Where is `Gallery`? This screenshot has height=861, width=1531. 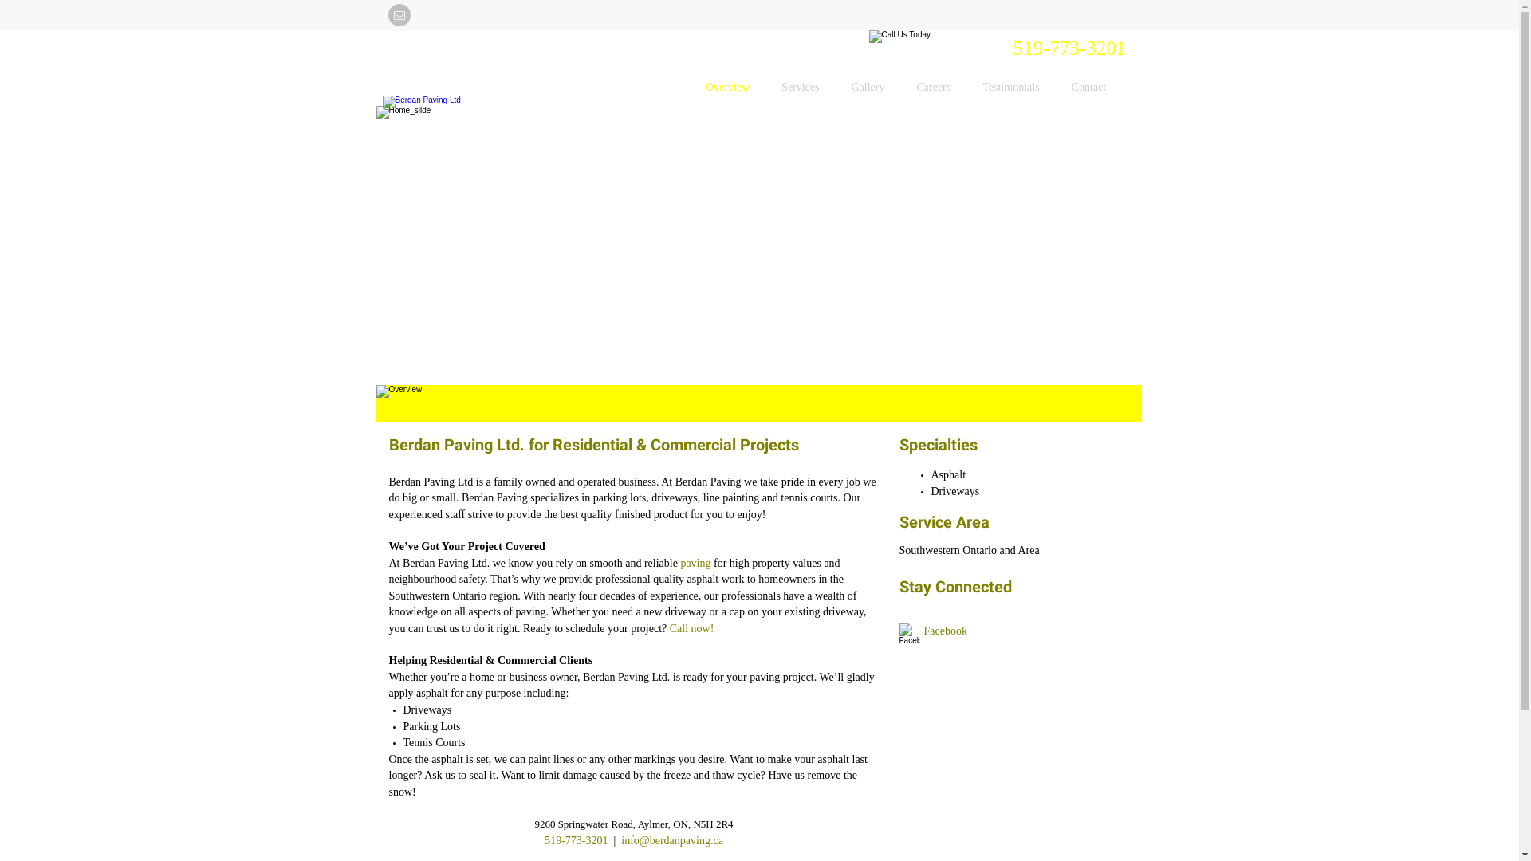
Gallery is located at coordinates (868, 88).